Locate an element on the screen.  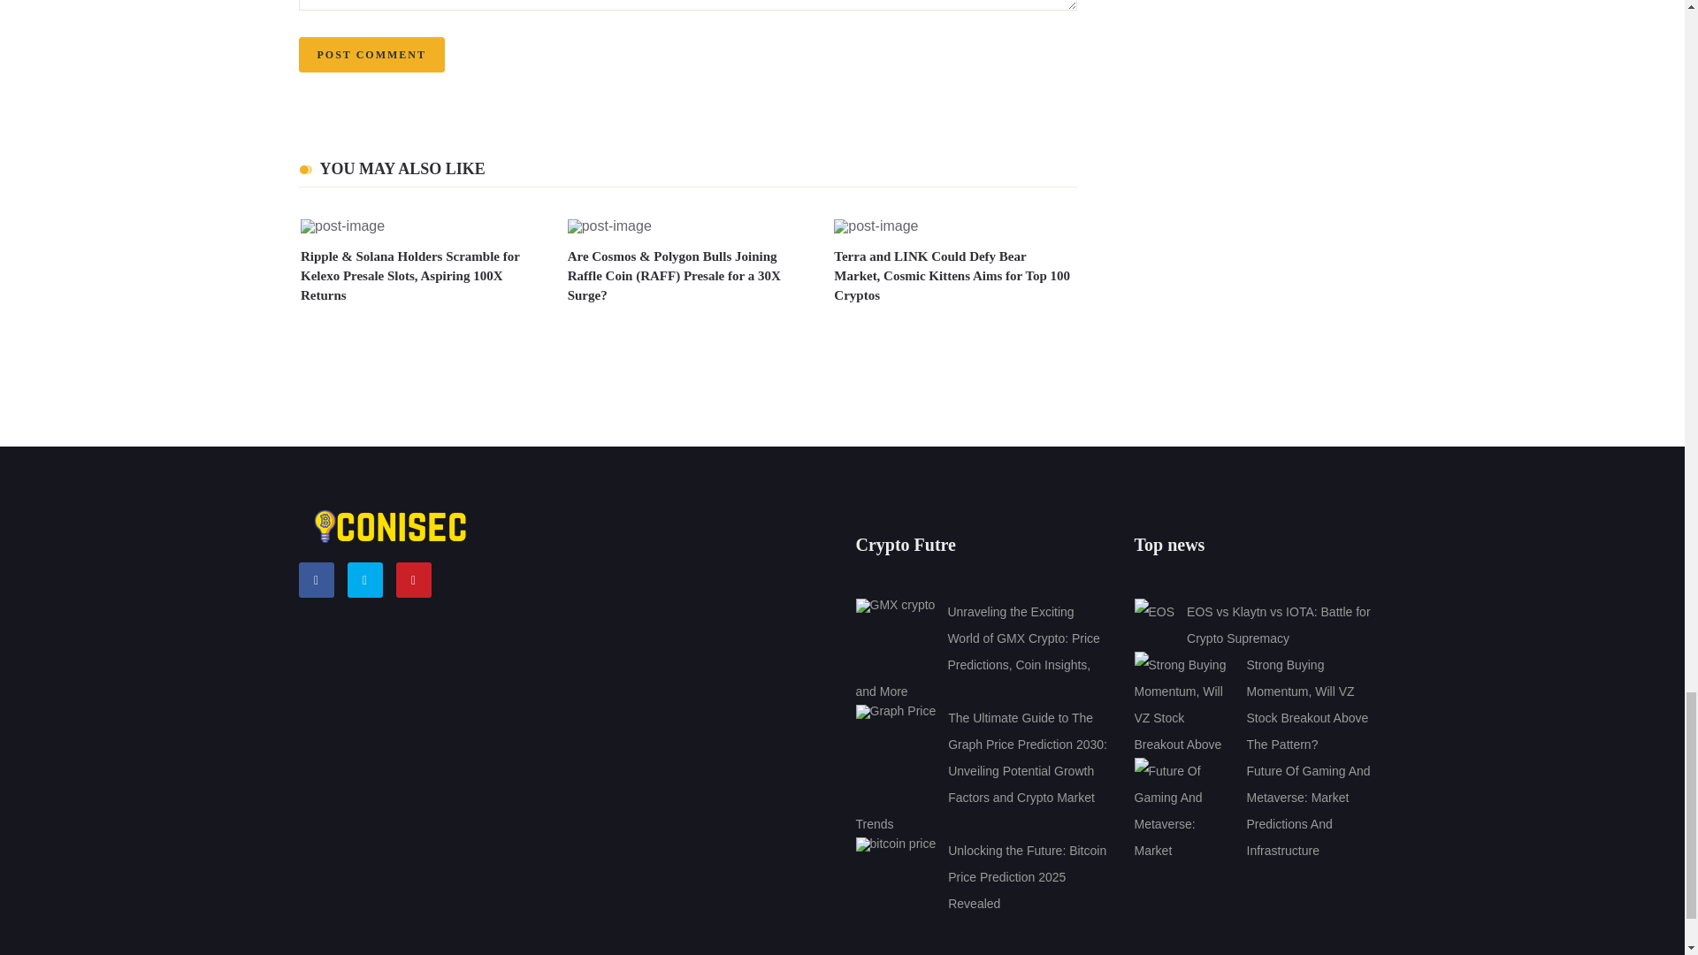
Post Comment is located at coordinates (371, 55).